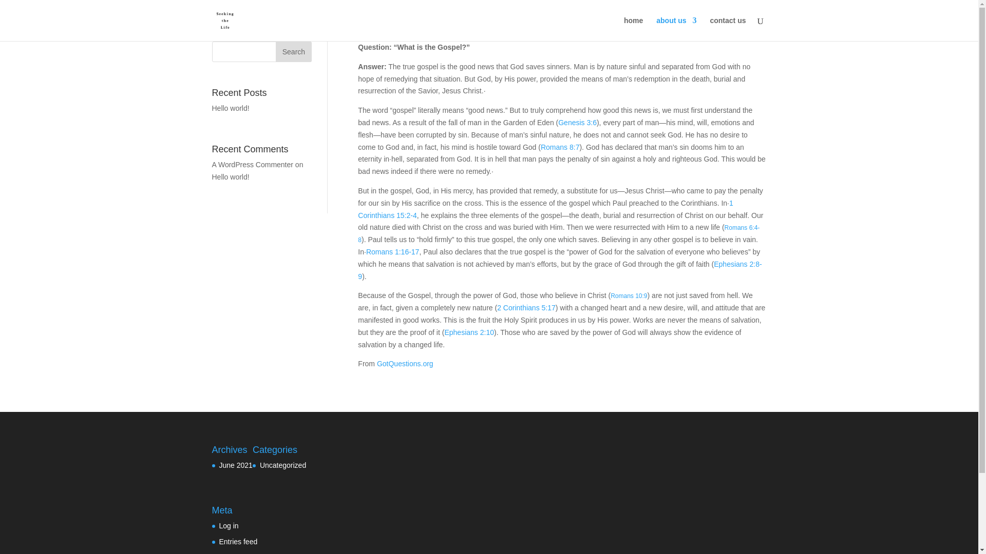  What do you see at coordinates (526, 308) in the screenshot?
I see `2 Corinthians 5:17` at bounding box center [526, 308].